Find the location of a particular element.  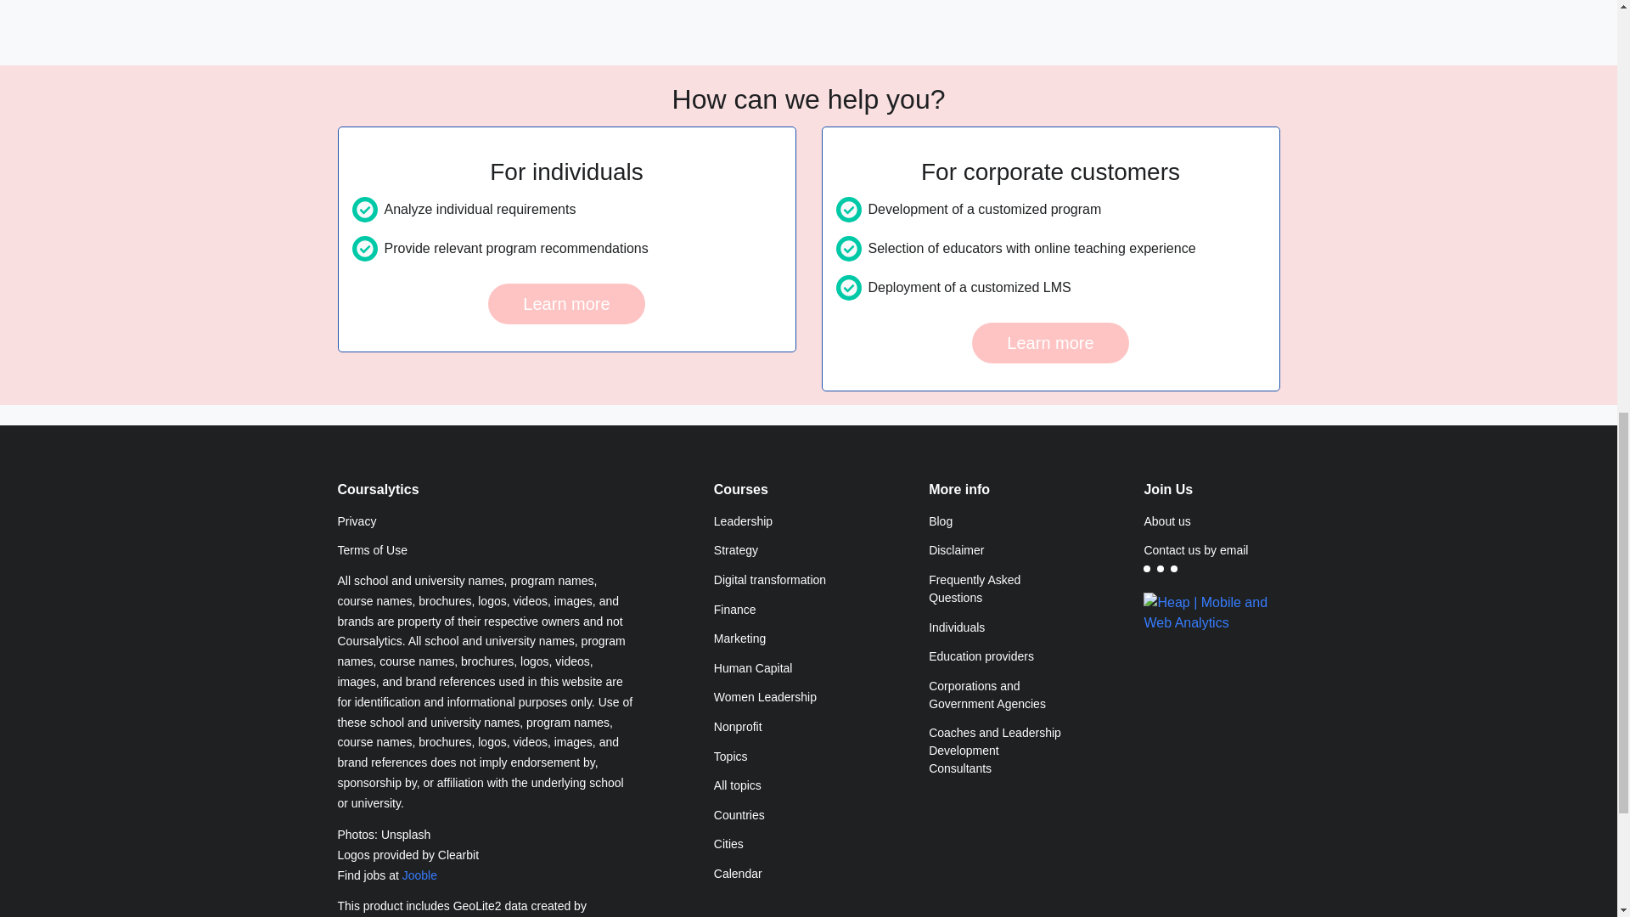

Logos provided by Clearbit is located at coordinates (486, 855).